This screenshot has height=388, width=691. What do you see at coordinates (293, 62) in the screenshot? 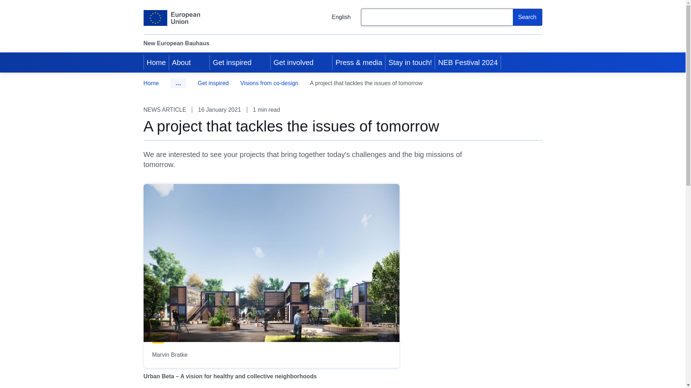
I see `Get involved` at bounding box center [293, 62].